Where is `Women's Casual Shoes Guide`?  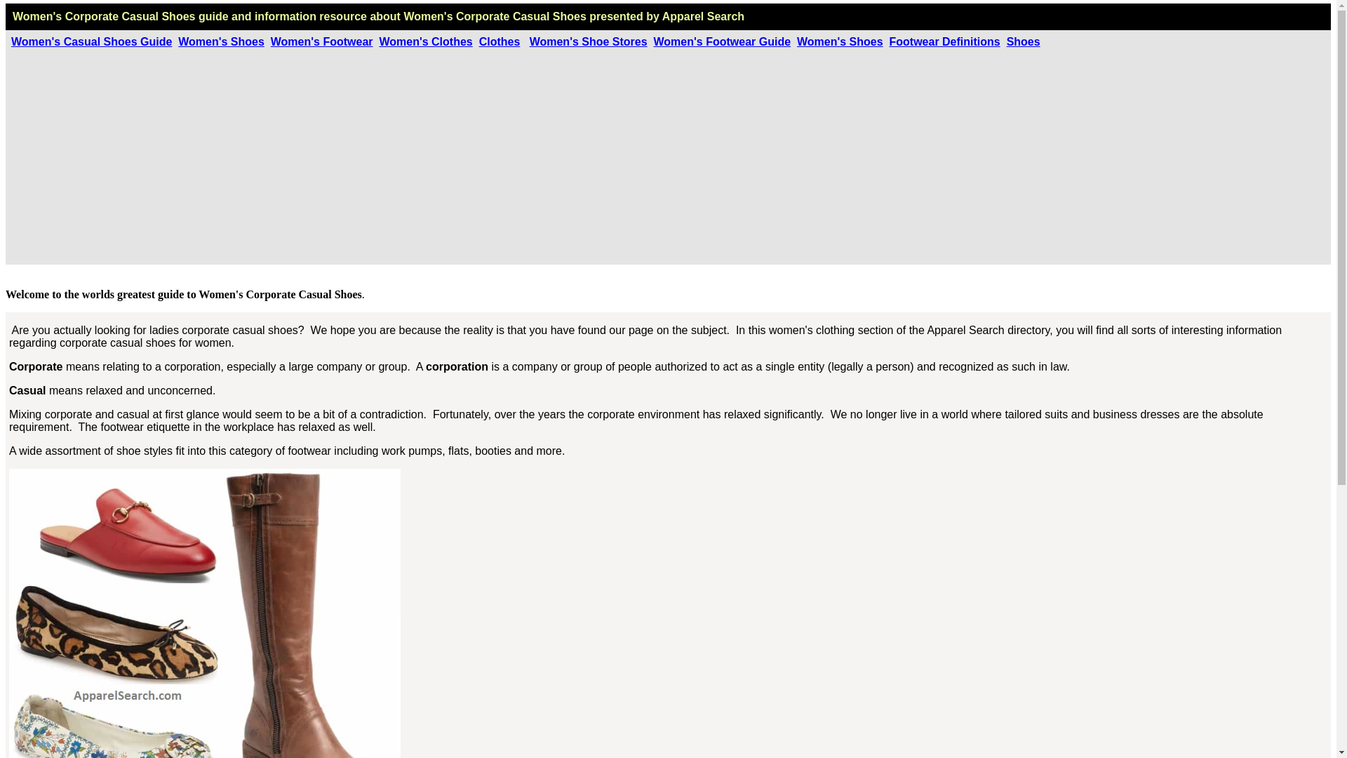
Women's Casual Shoes Guide is located at coordinates (91, 41).